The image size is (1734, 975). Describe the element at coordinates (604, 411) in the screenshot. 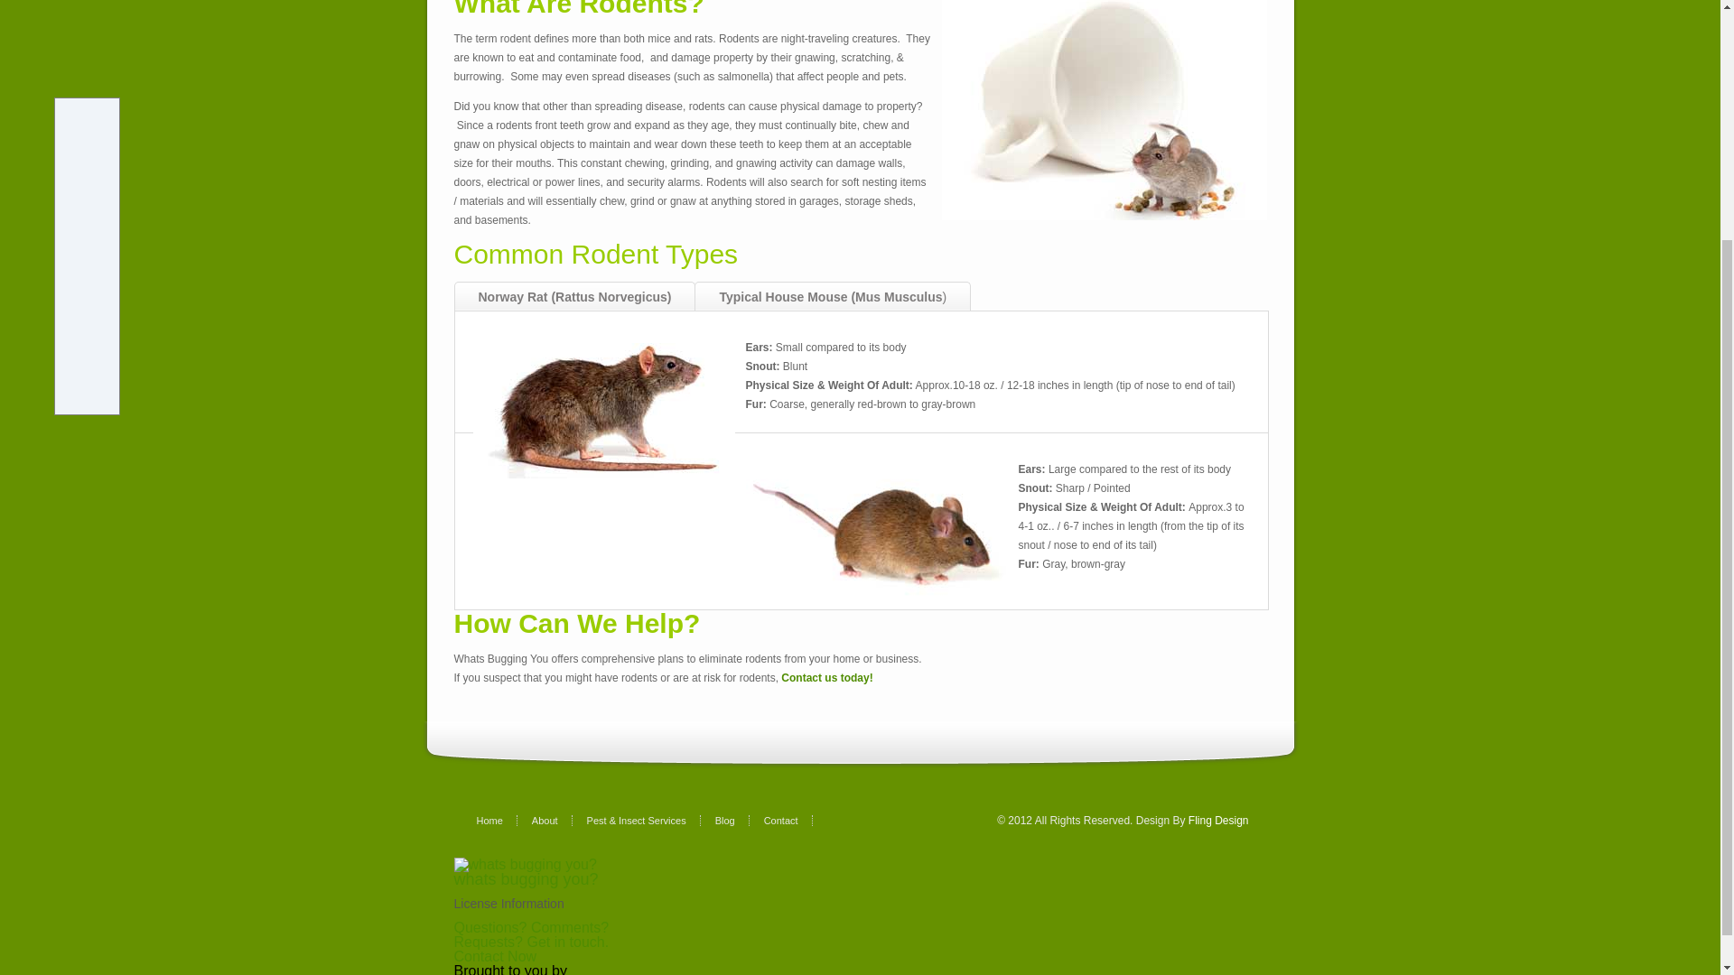

I see `NorwayRat` at that location.